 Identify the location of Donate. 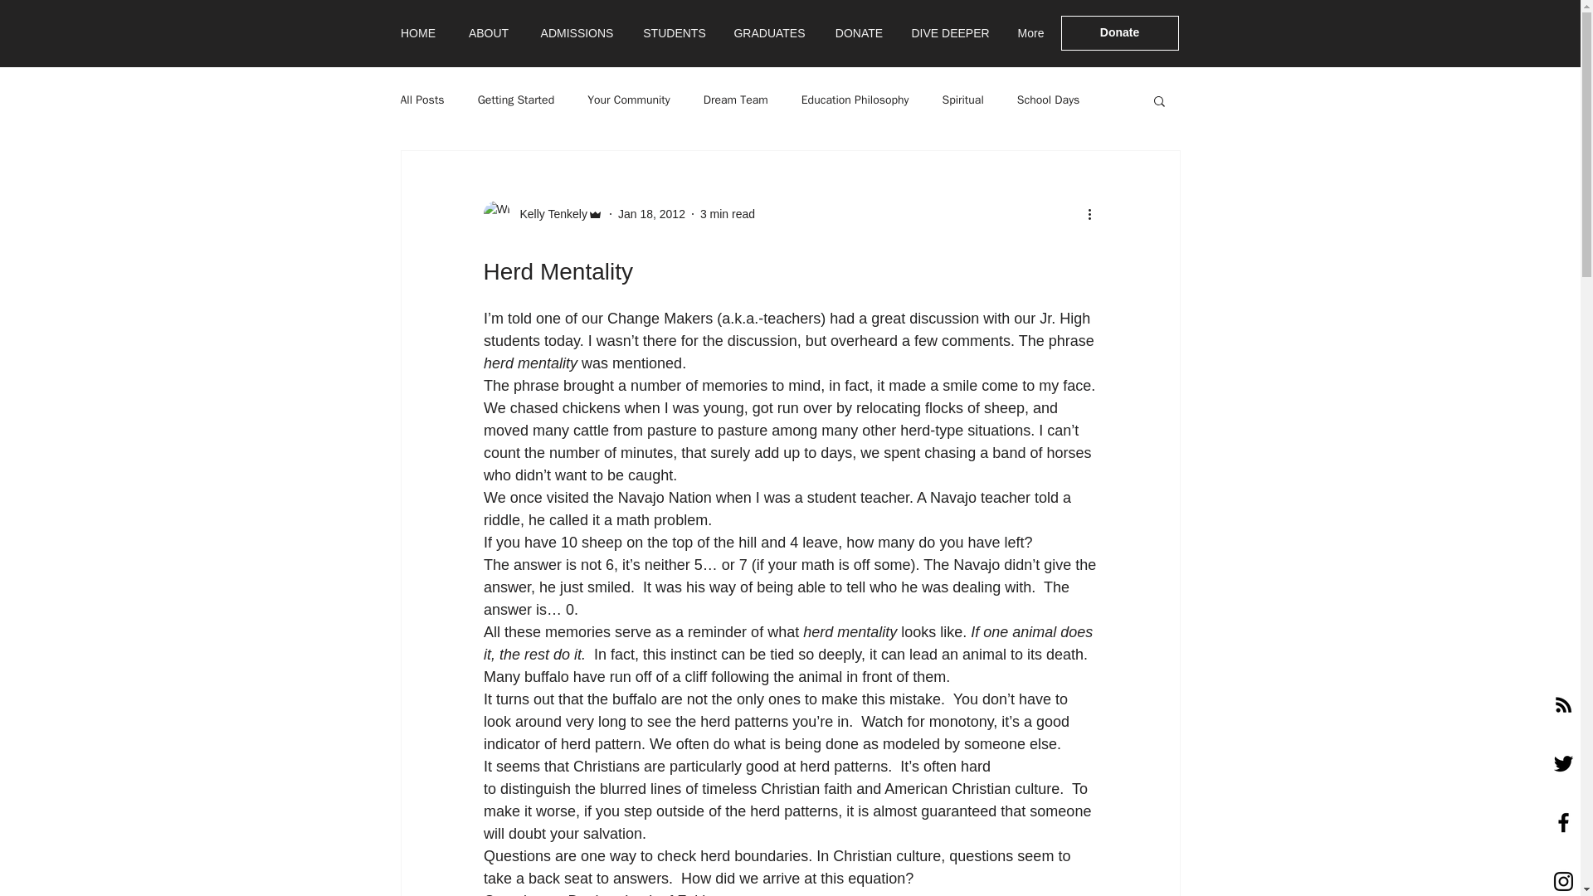
(1119, 33).